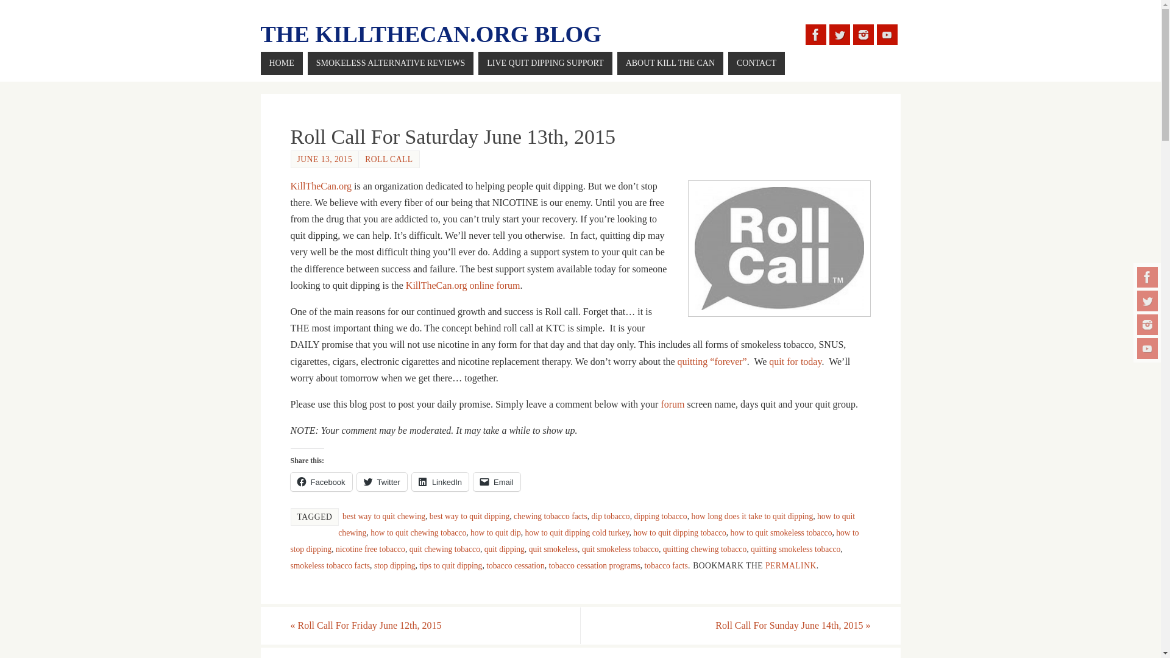  I want to click on Facebook, so click(321, 481).